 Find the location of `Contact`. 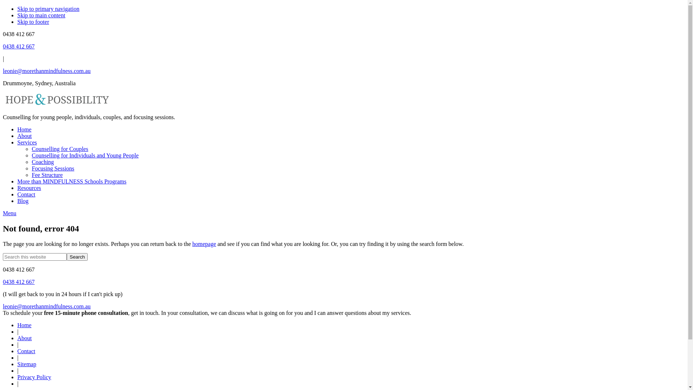

Contact is located at coordinates (26, 194).